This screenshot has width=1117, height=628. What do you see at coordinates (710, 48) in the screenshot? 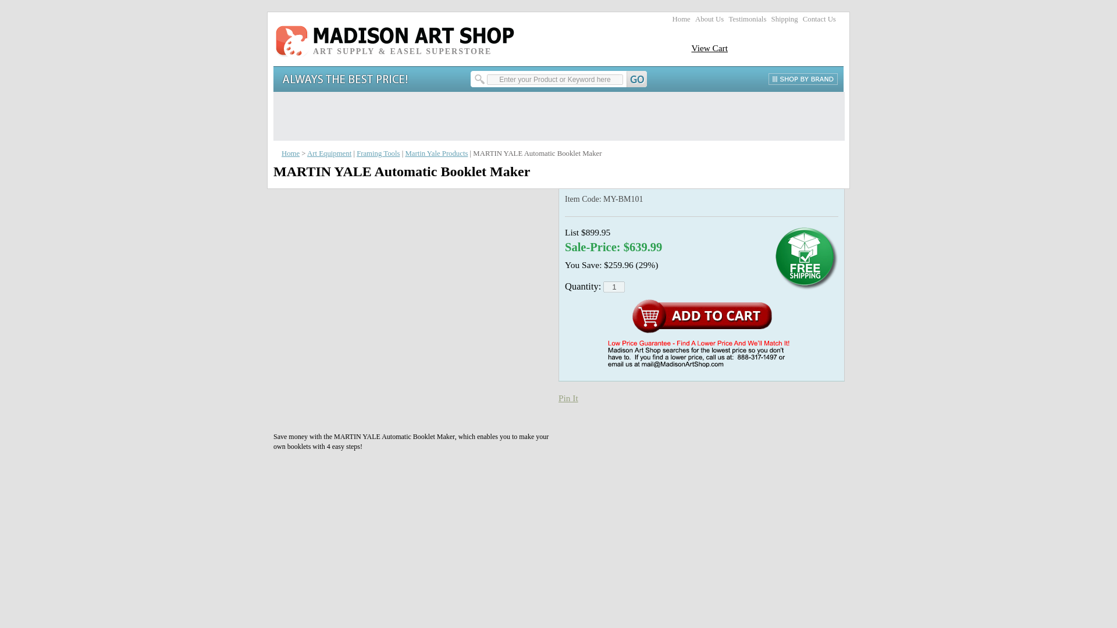
I see `View Cart` at bounding box center [710, 48].